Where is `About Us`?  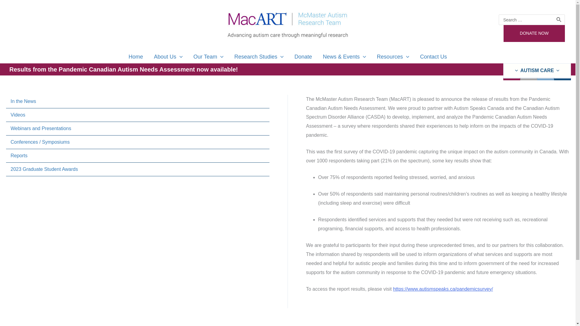 About Us is located at coordinates (168, 57).